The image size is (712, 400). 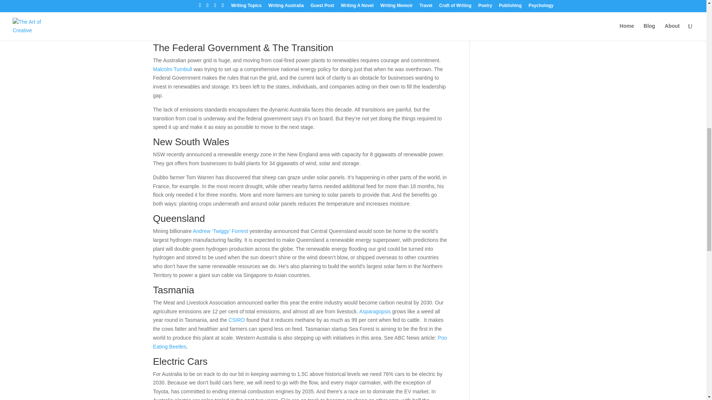 What do you see at coordinates (300, 342) in the screenshot?
I see `Poo Eating Beetles` at bounding box center [300, 342].